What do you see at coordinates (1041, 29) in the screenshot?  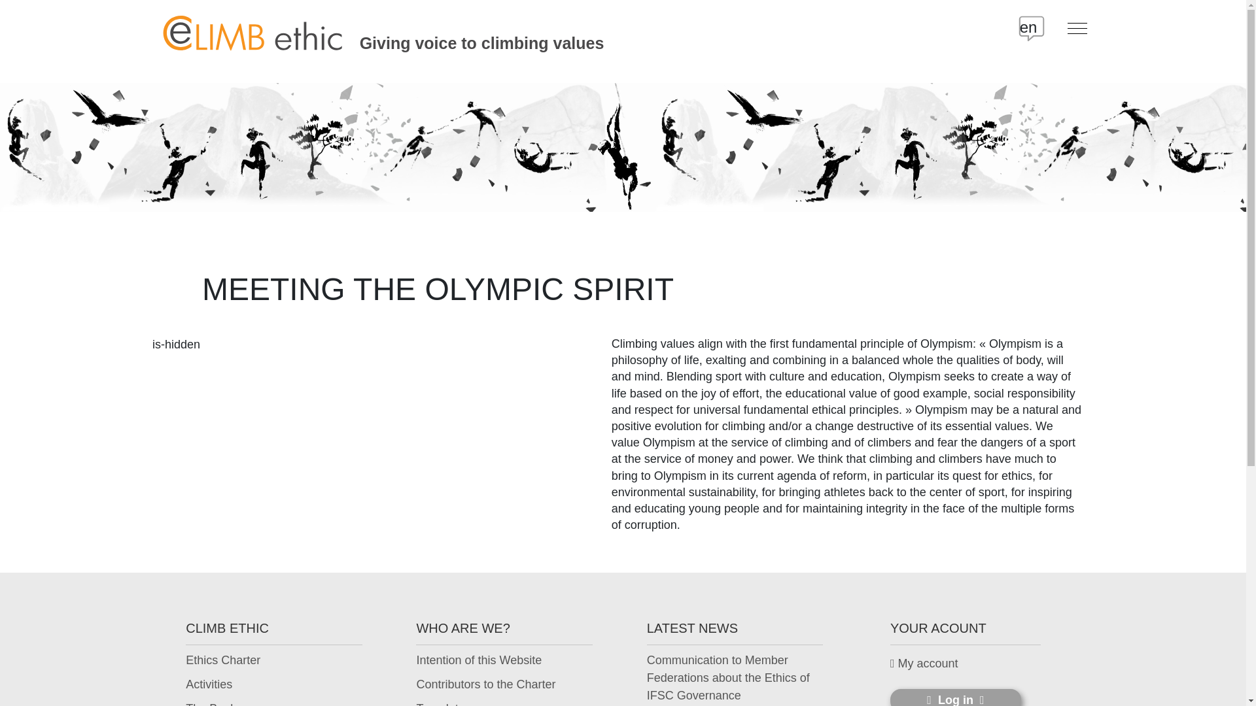 I see `Language menu` at bounding box center [1041, 29].